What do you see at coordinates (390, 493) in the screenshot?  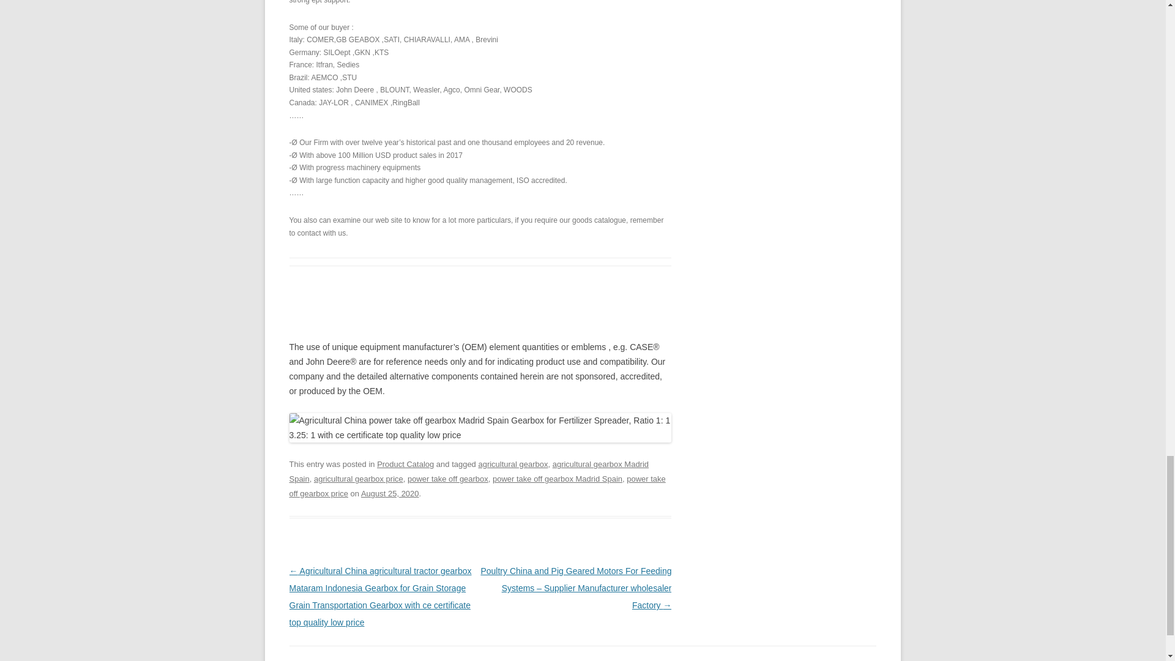 I see `2:01 am` at bounding box center [390, 493].